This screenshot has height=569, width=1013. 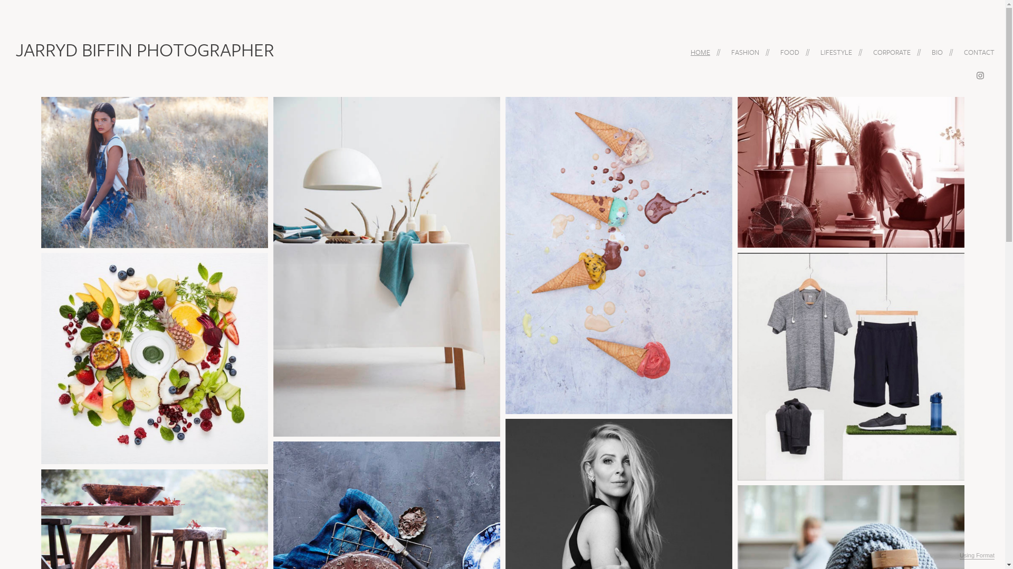 I want to click on FOOD, so click(x=790, y=51).